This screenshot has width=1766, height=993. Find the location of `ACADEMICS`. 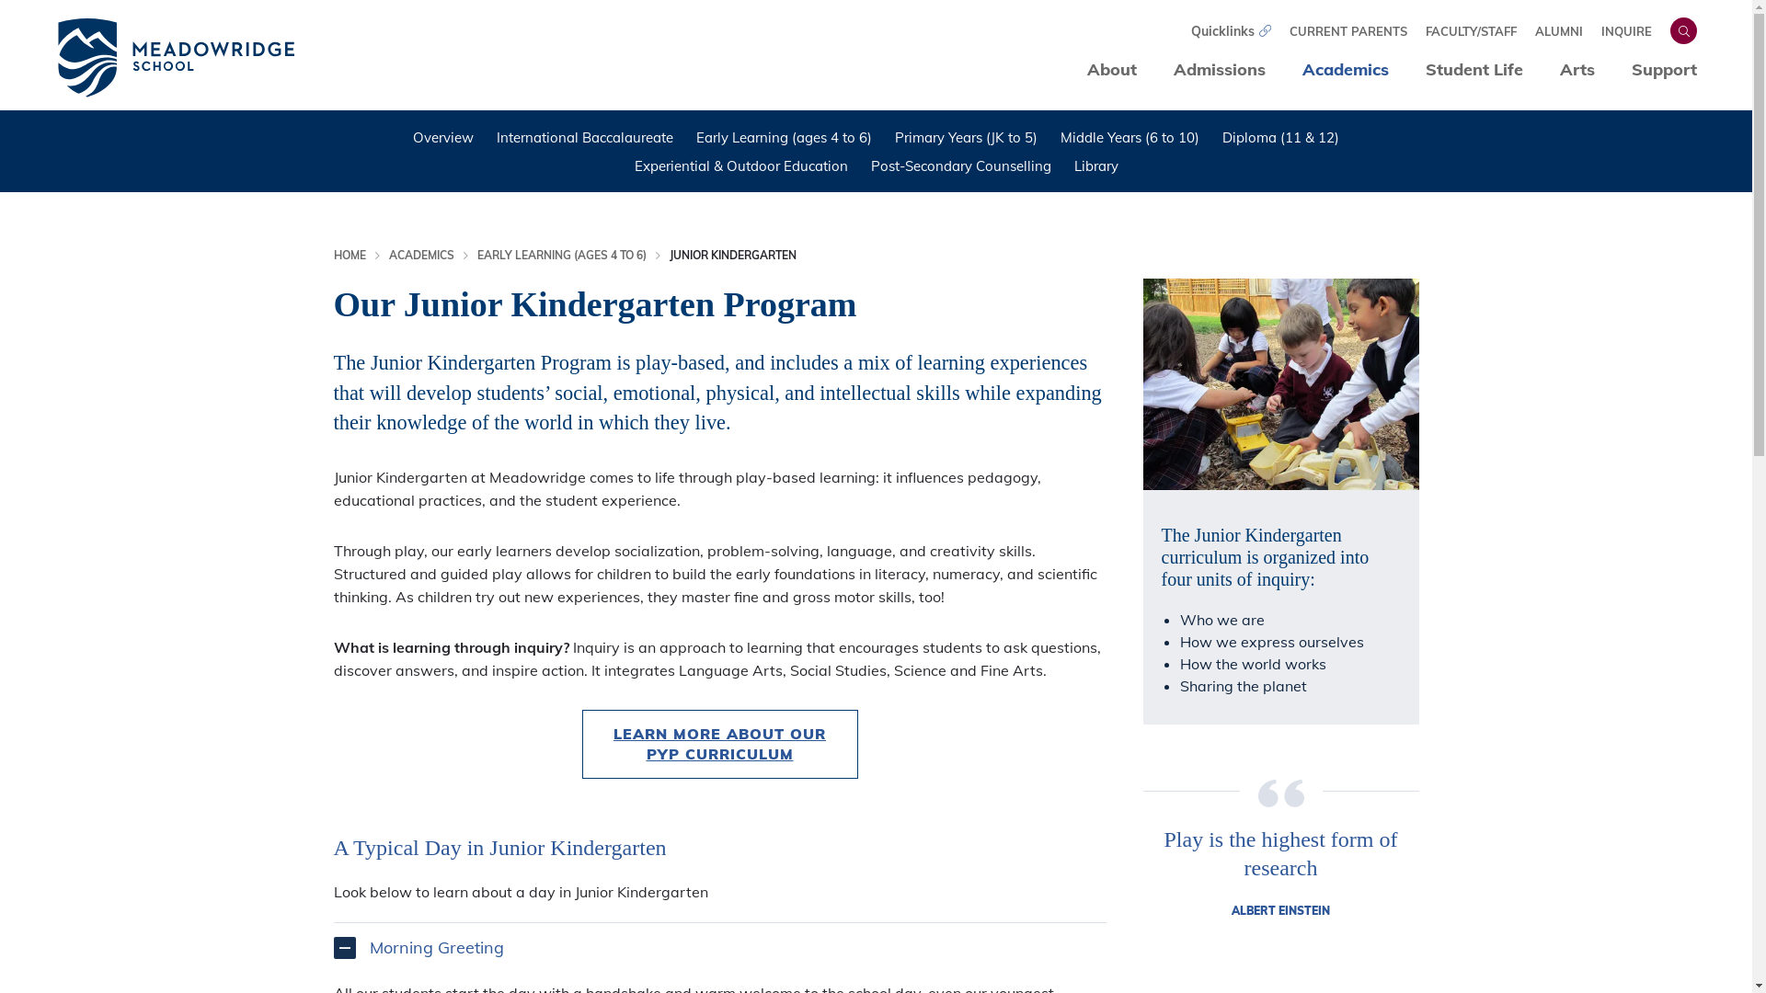

ACADEMICS is located at coordinates (421, 256).